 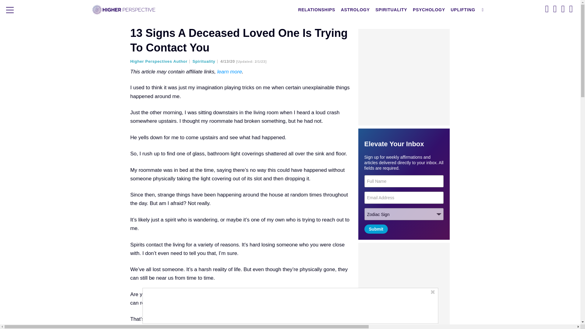 I want to click on PSYCHOLOGY, so click(x=429, y=10).